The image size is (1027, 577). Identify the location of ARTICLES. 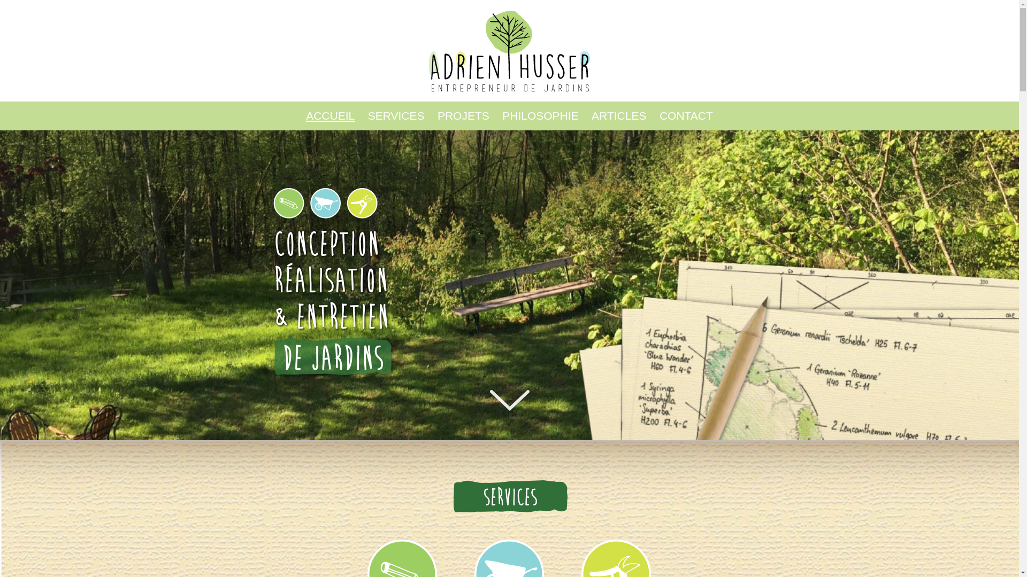
(619, 116).